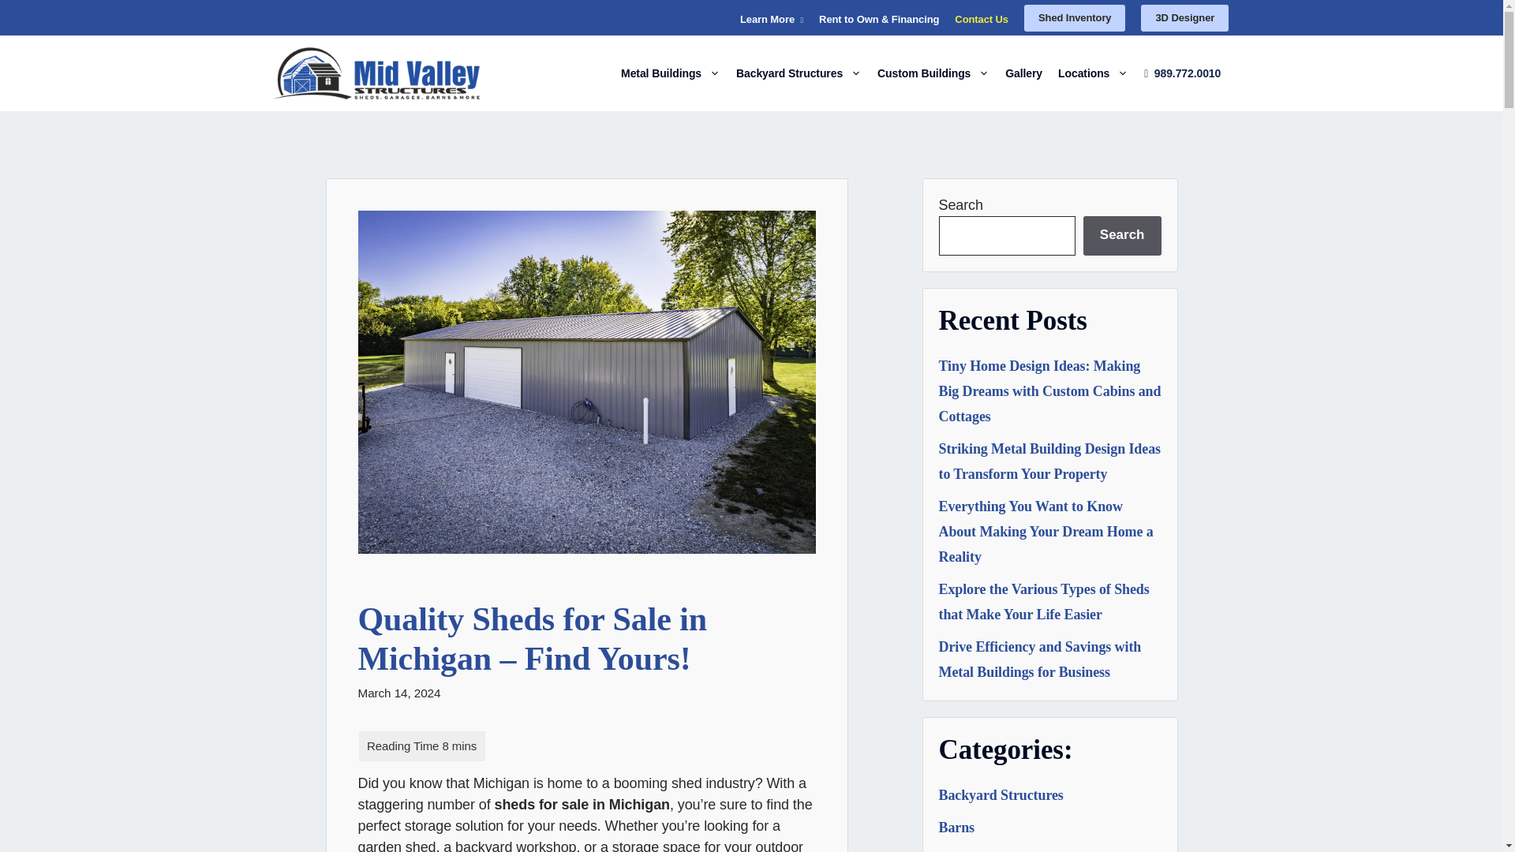 Image resolution: width=1515 pixels, height=852 pixels. Describe the element at coordinates (799, 73) in the screenshot. I see `Backyard Structures` at that location.